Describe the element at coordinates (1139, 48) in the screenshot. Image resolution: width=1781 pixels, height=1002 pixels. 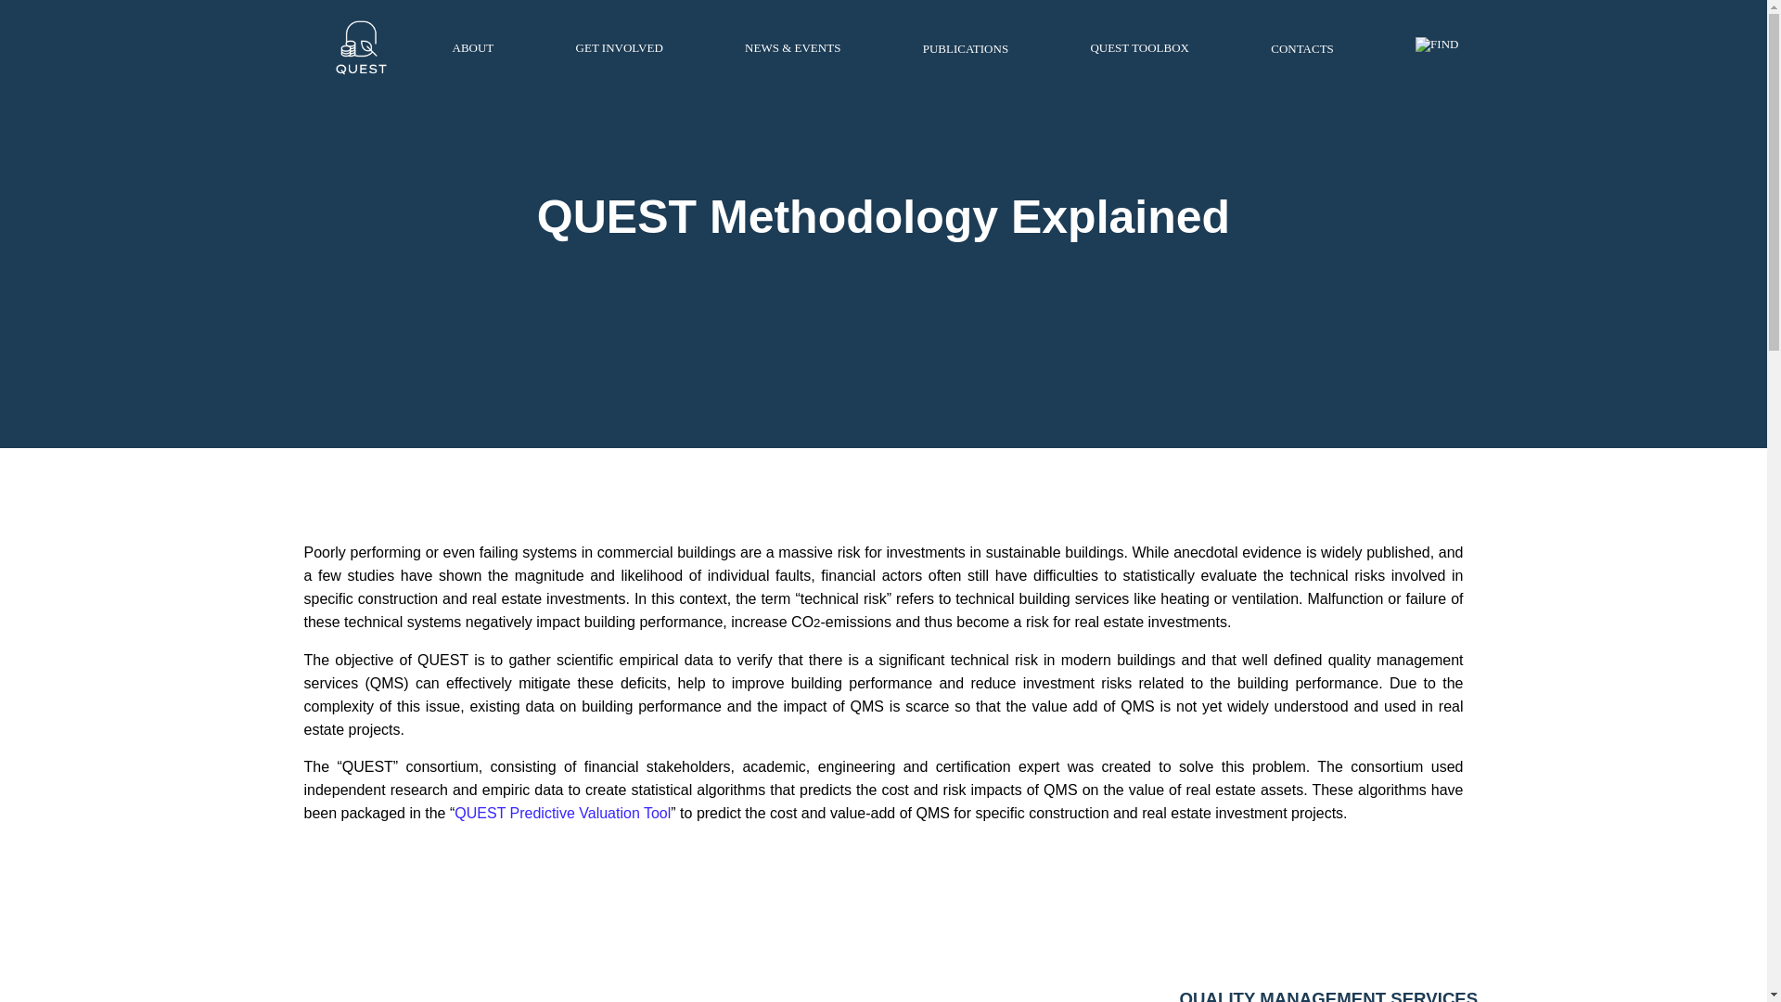
I see `QUEST TOOLBOX` at that location.